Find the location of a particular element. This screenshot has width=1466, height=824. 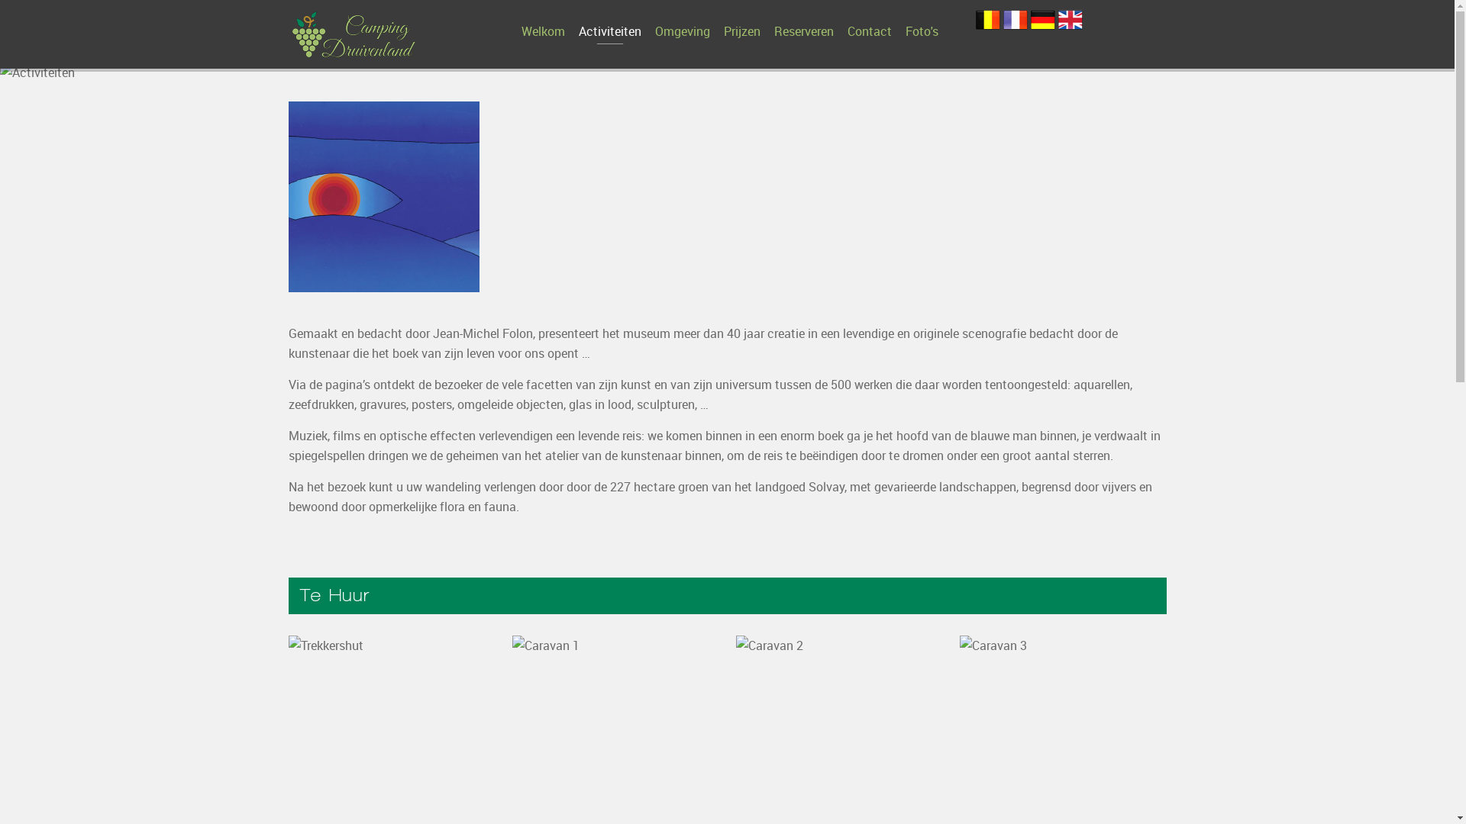

English is located at coordinates (1070, 20).